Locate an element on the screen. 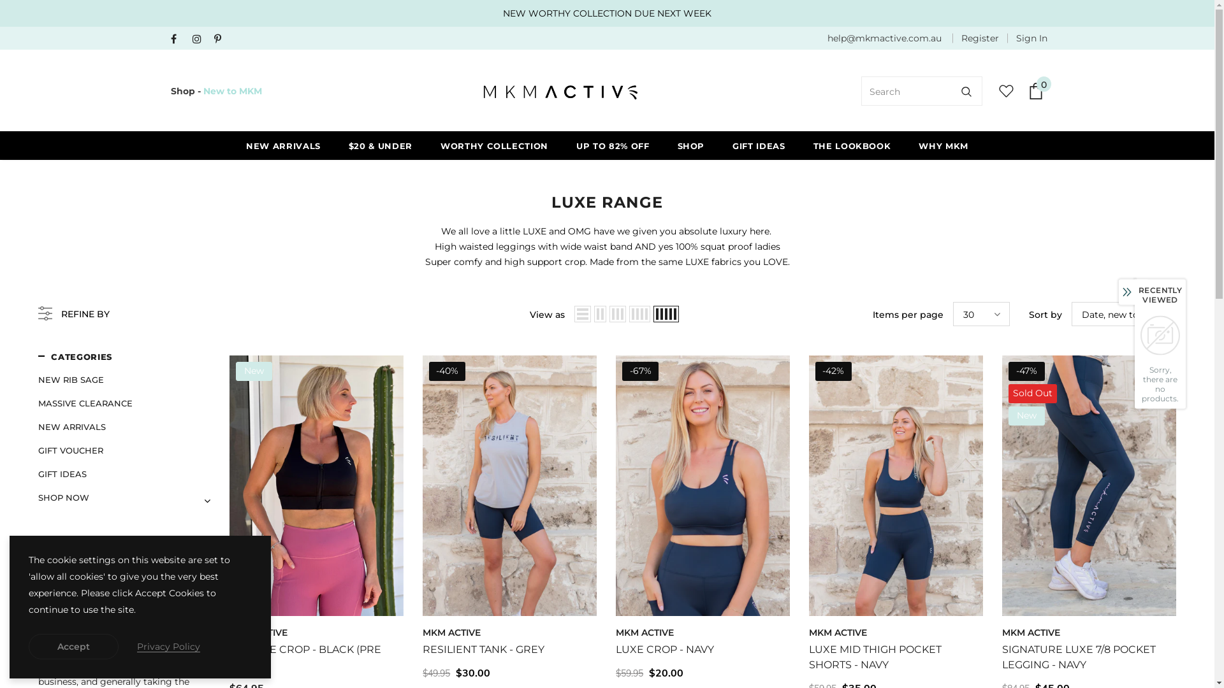  LUXE CROP - NAVY is located at coordinates (703, 650).